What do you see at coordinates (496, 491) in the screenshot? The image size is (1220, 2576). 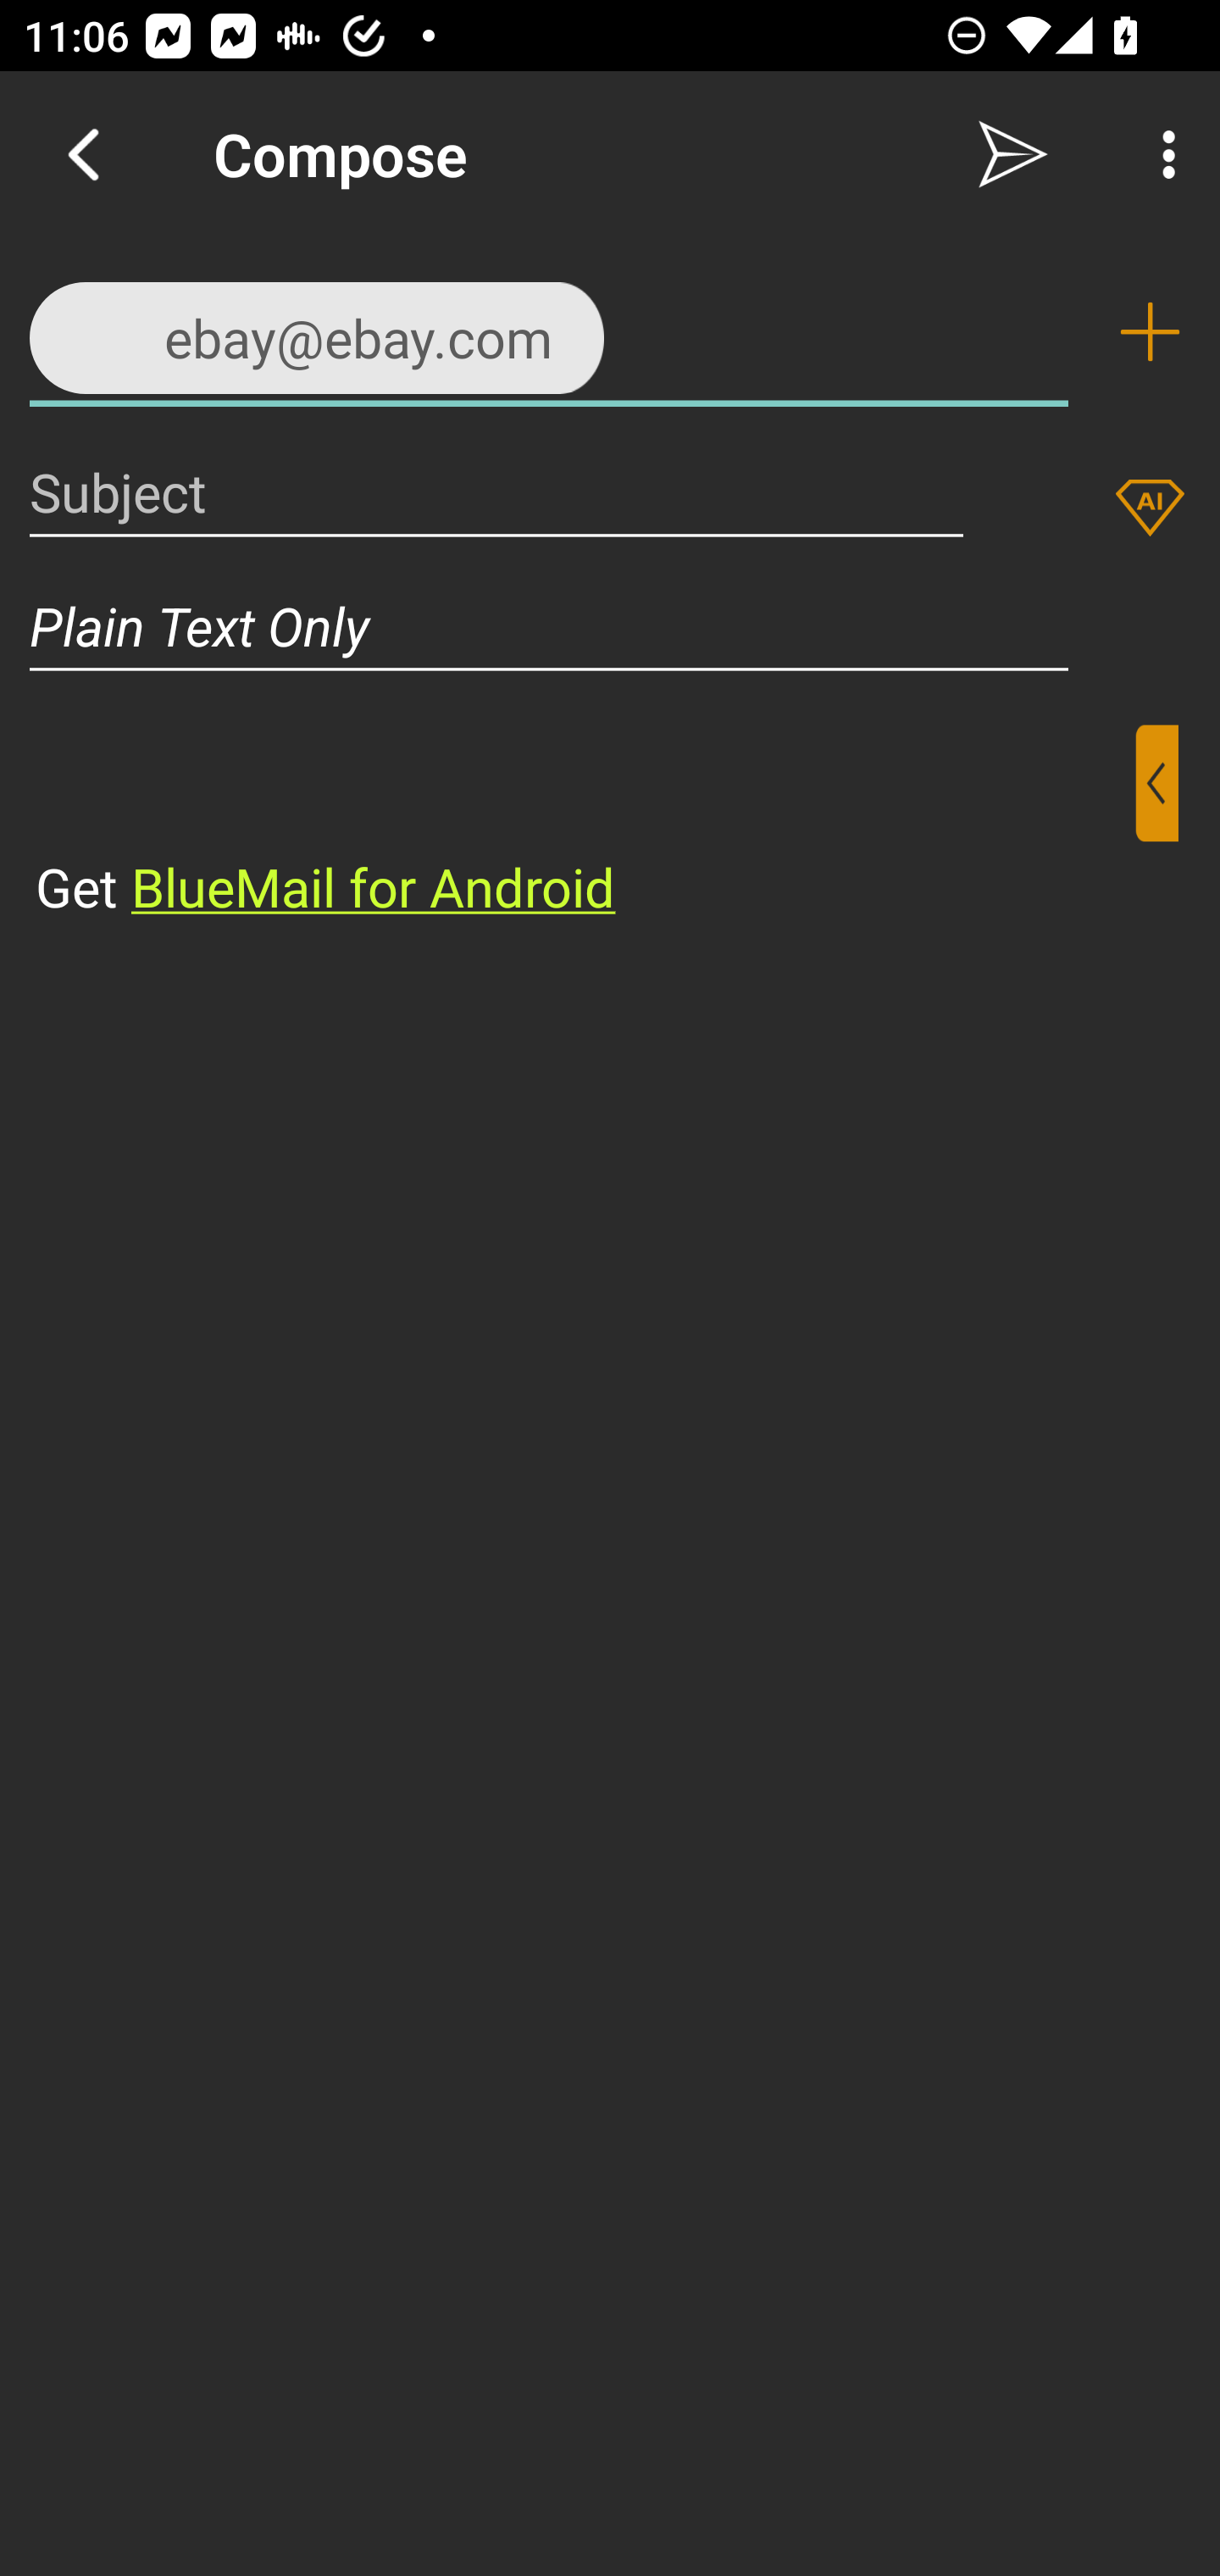 I see `Subject` at bounding box center [496, 491].